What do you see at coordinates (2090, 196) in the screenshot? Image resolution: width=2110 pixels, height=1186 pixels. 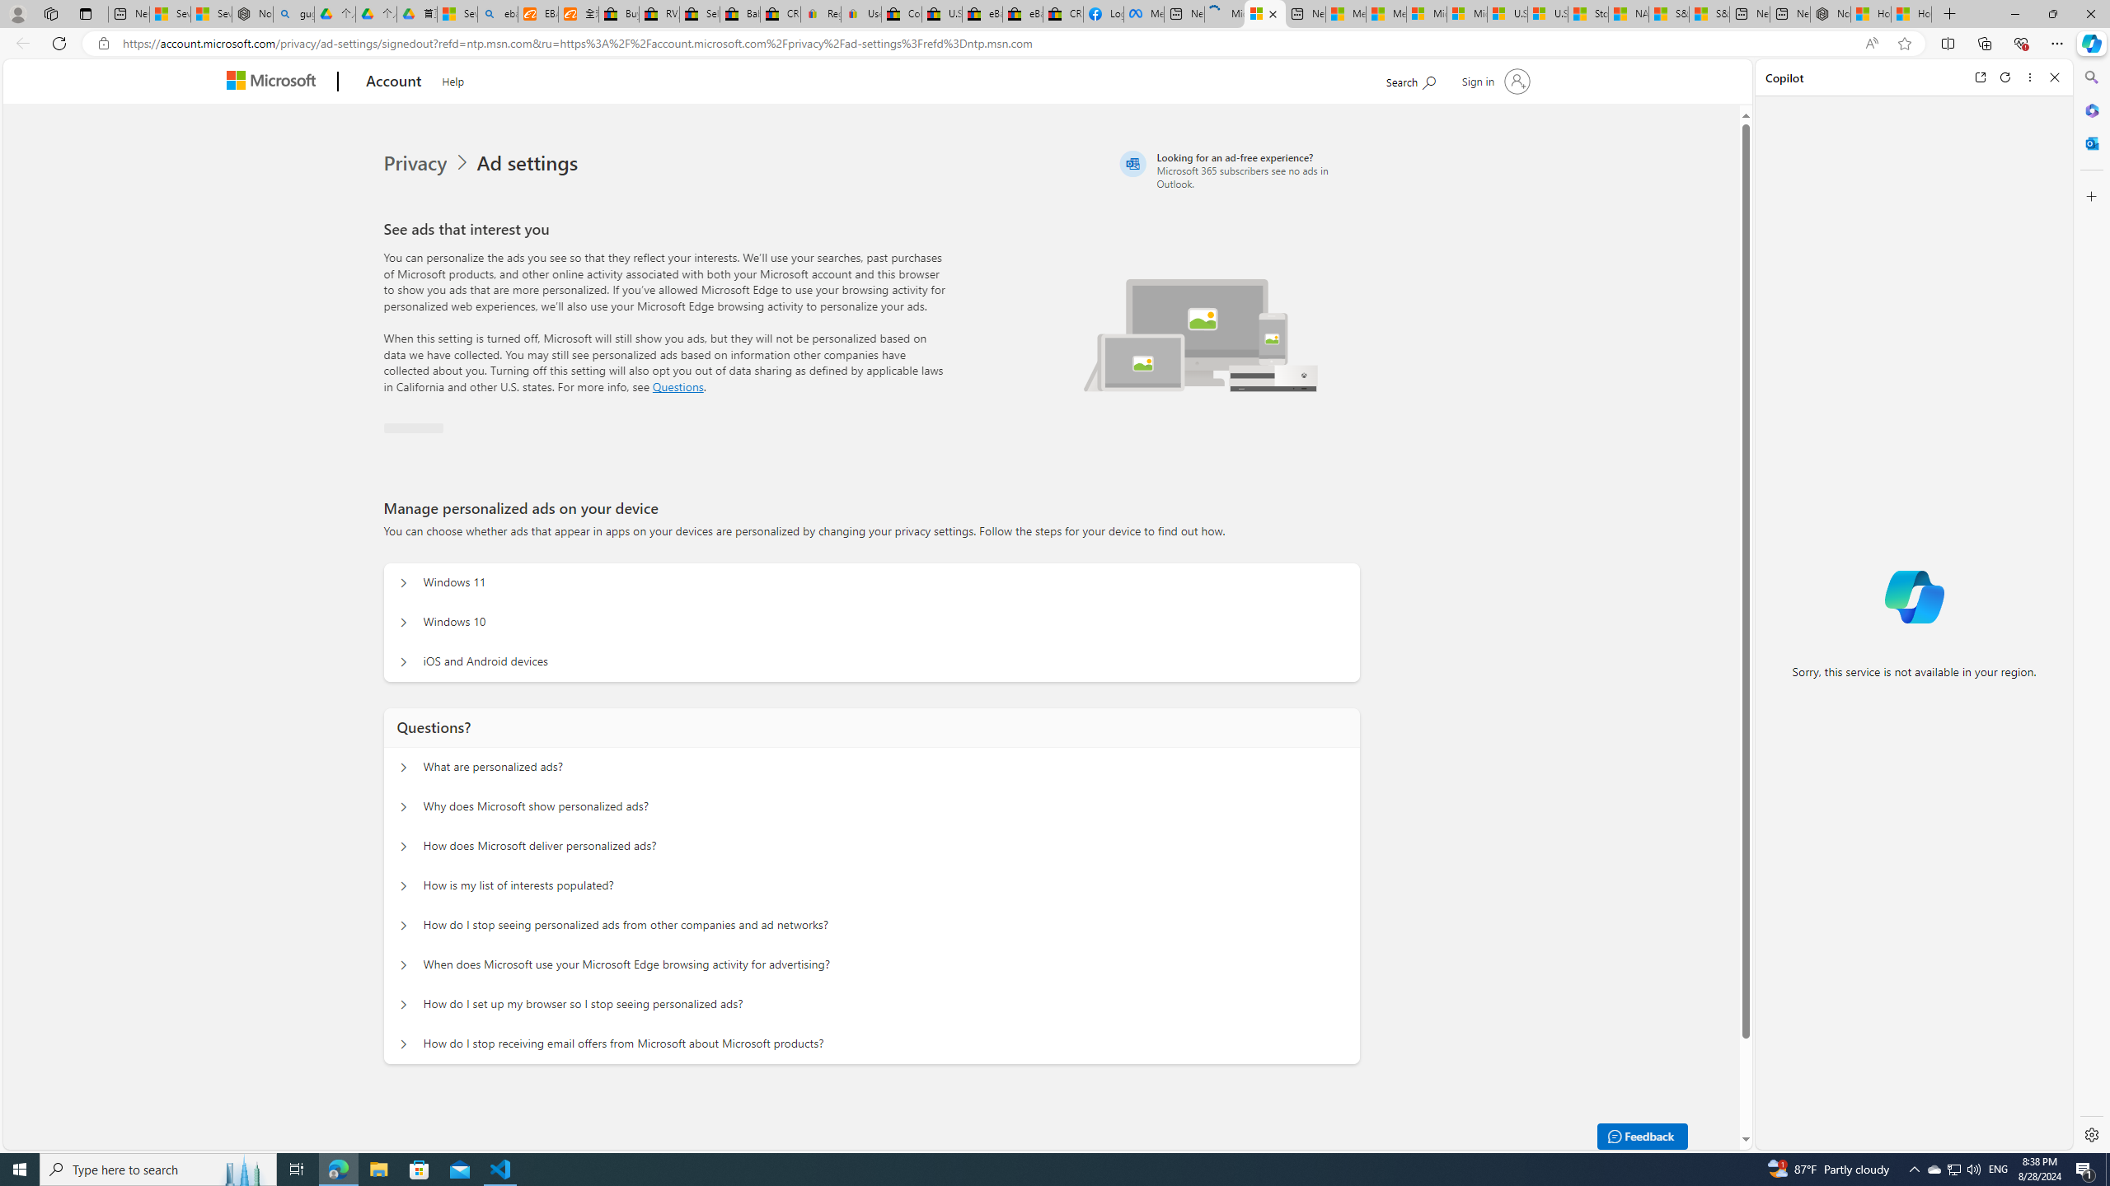 I see `Customize` at bounding box center [2090, 196].